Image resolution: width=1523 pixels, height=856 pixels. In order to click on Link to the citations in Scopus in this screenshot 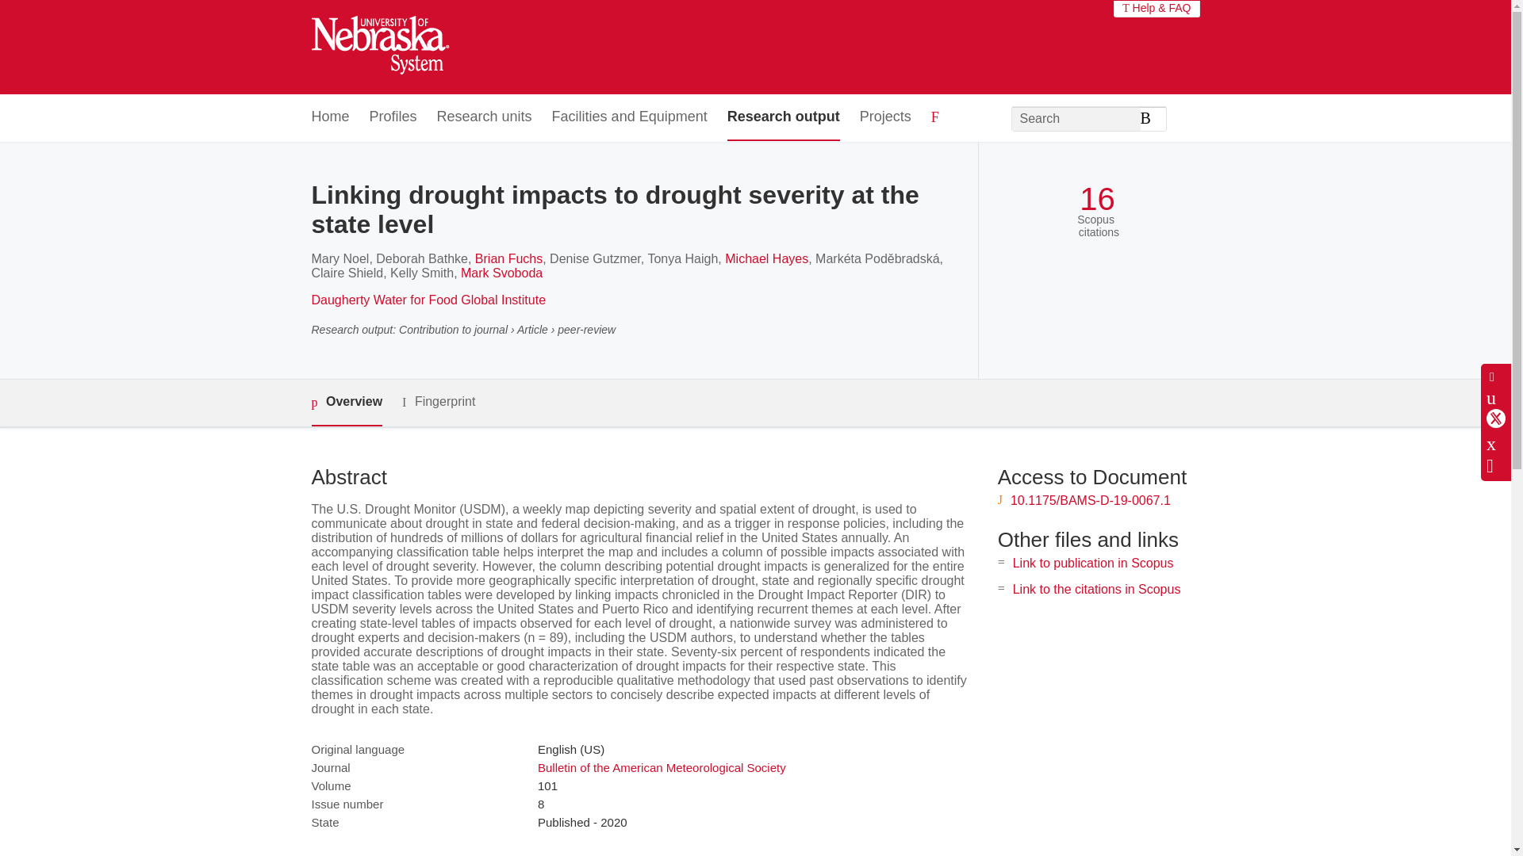, I will do `click(1096, 589)`.